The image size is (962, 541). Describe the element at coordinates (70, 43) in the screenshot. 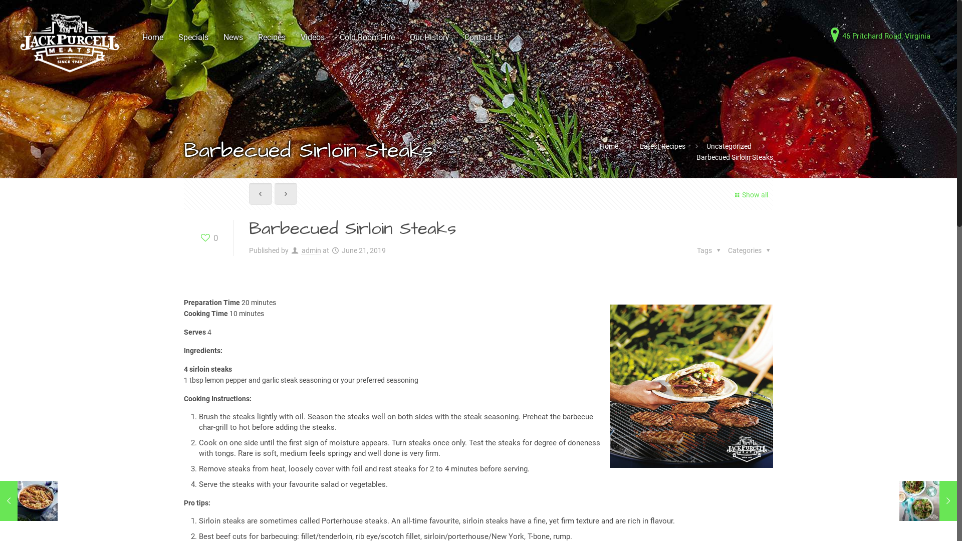

I see `Jack Purcell Meats` at that location.